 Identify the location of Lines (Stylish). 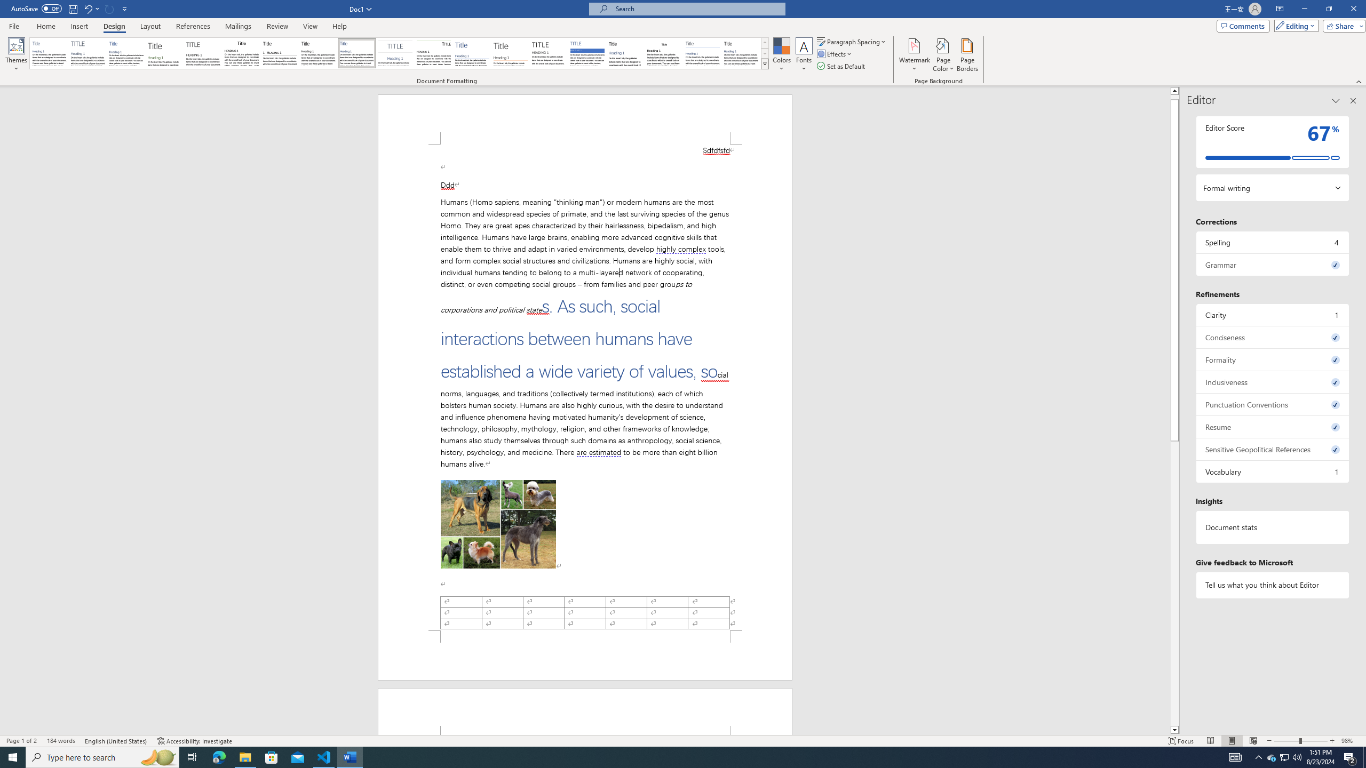
(511, 53).